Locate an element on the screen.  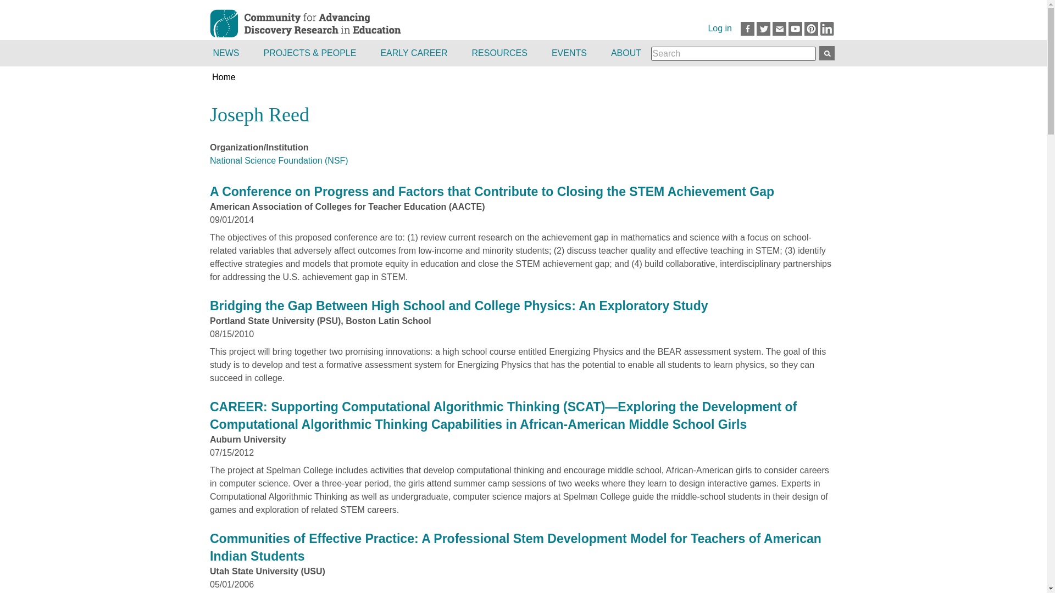
Apply is located at coordinates (827, 53).